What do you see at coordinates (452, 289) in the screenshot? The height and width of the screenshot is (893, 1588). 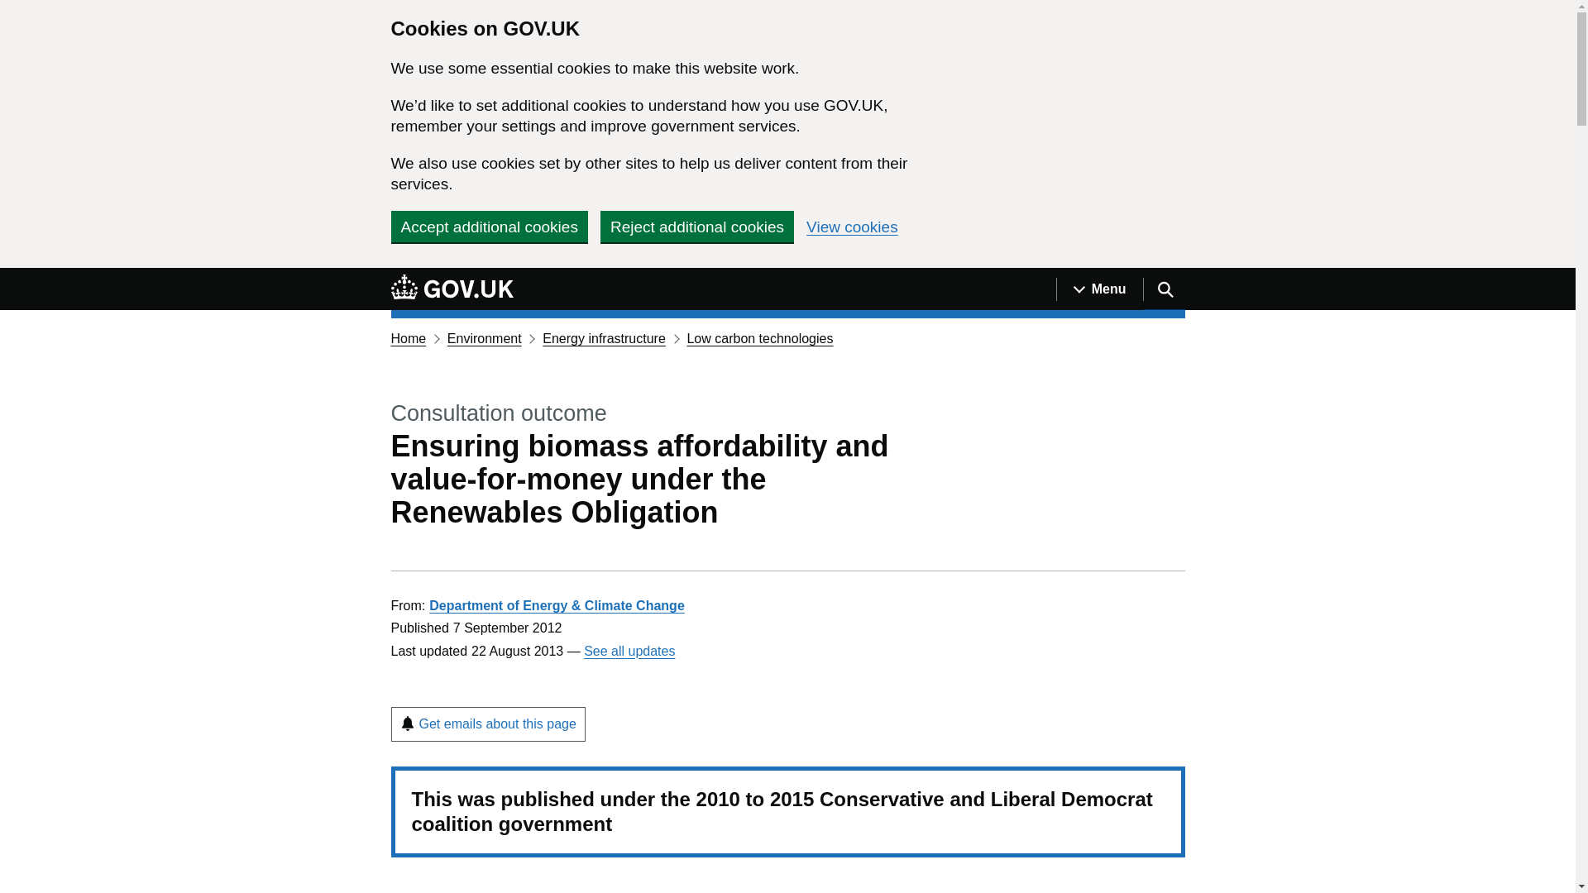 I see `GOV.UK` at bounding box center [452, 289].